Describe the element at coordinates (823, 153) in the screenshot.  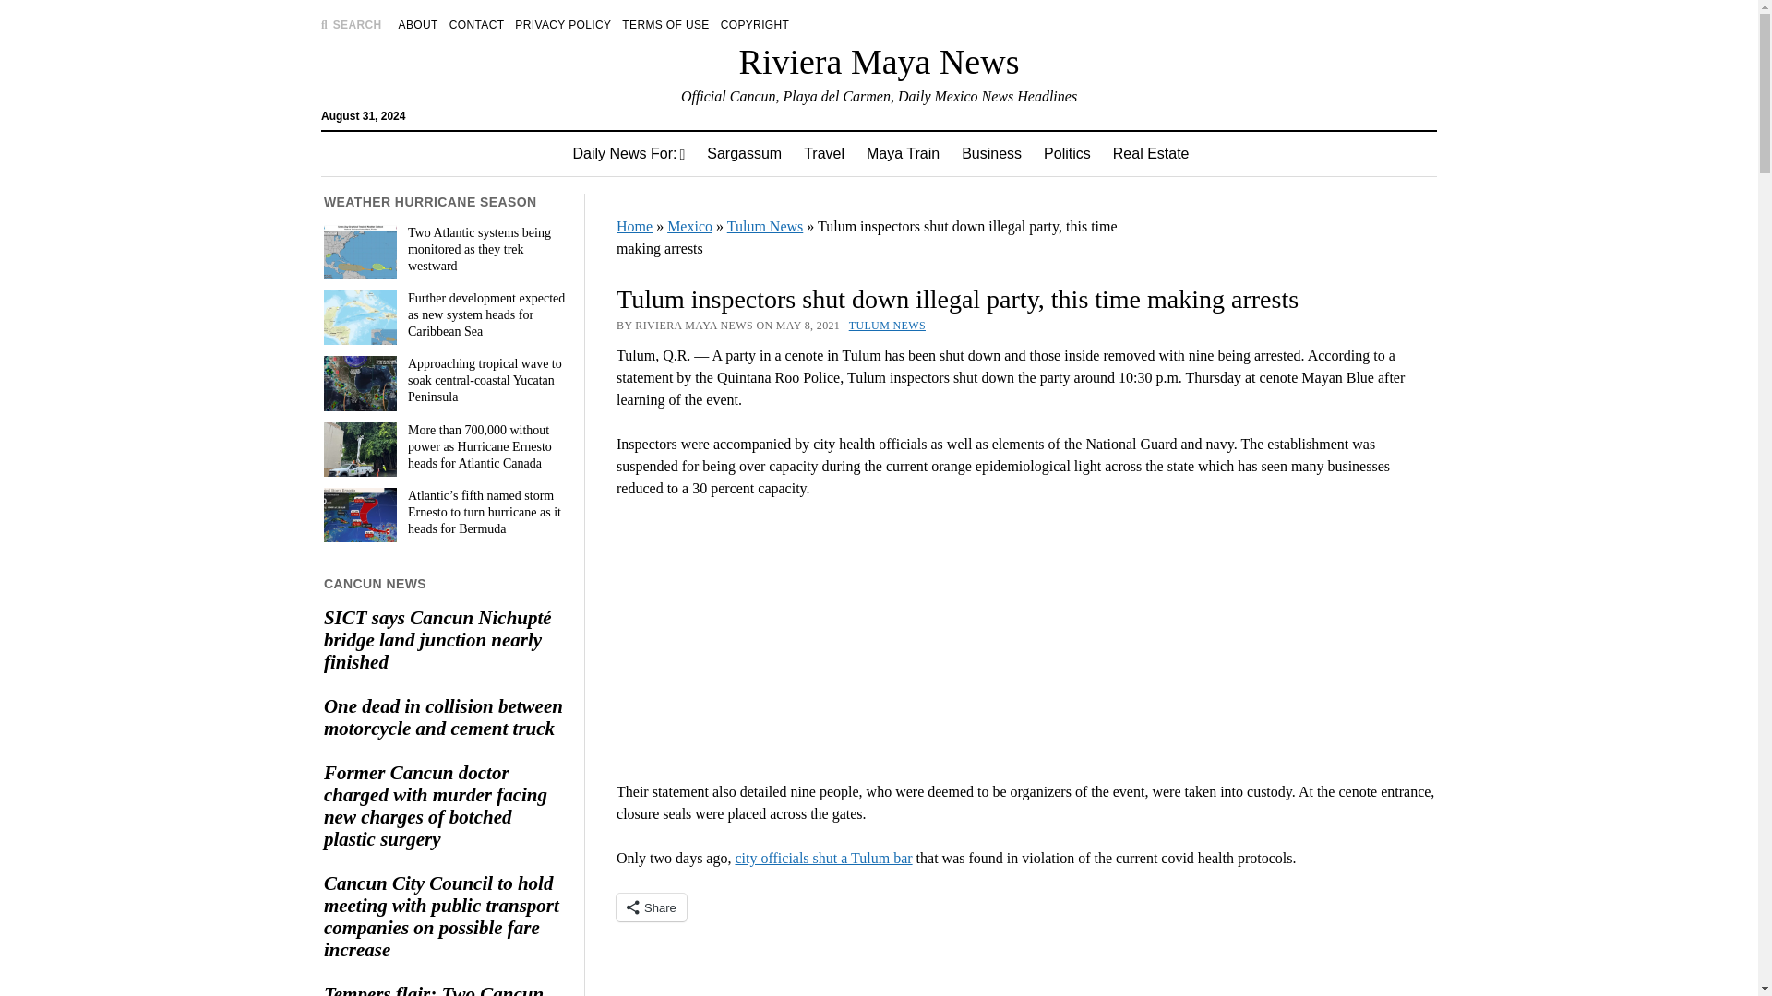
I see `Travel` at that location.